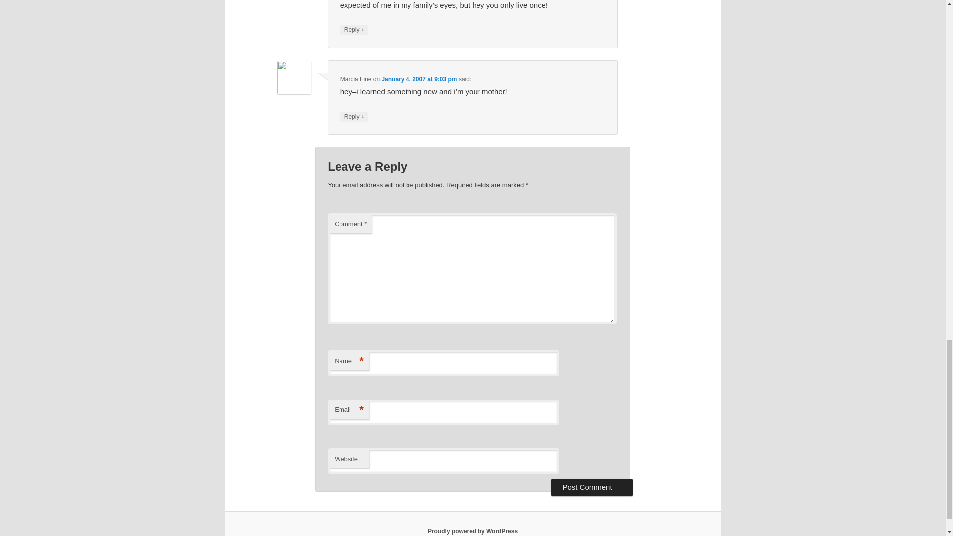 This screenshot has width=953, height=536. What do you see at coordinates (419, 79) in the screenshot?
I see `January 4, 2007 at 9:03 pm` at bounding box center [419, 79].